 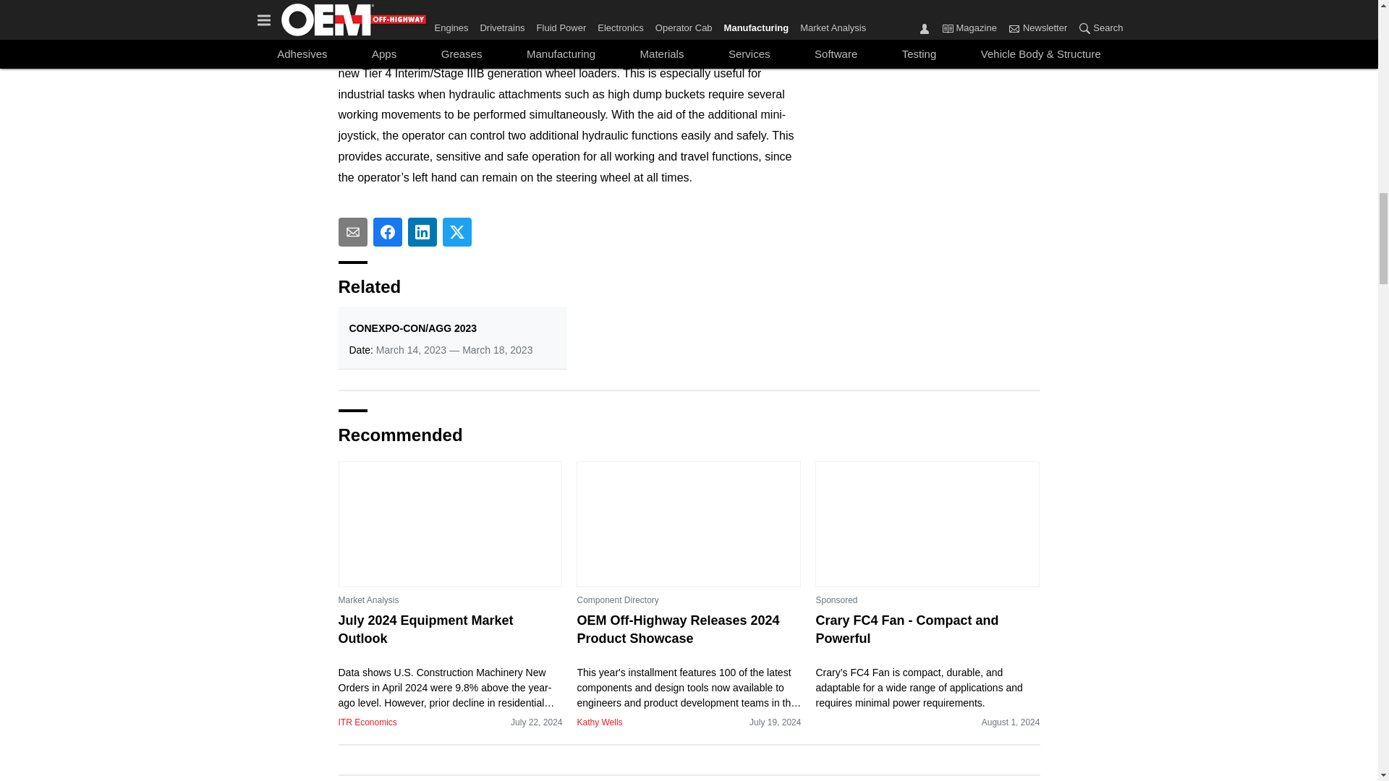 I want to click on Share To facebook, so click(x=388, y=232).